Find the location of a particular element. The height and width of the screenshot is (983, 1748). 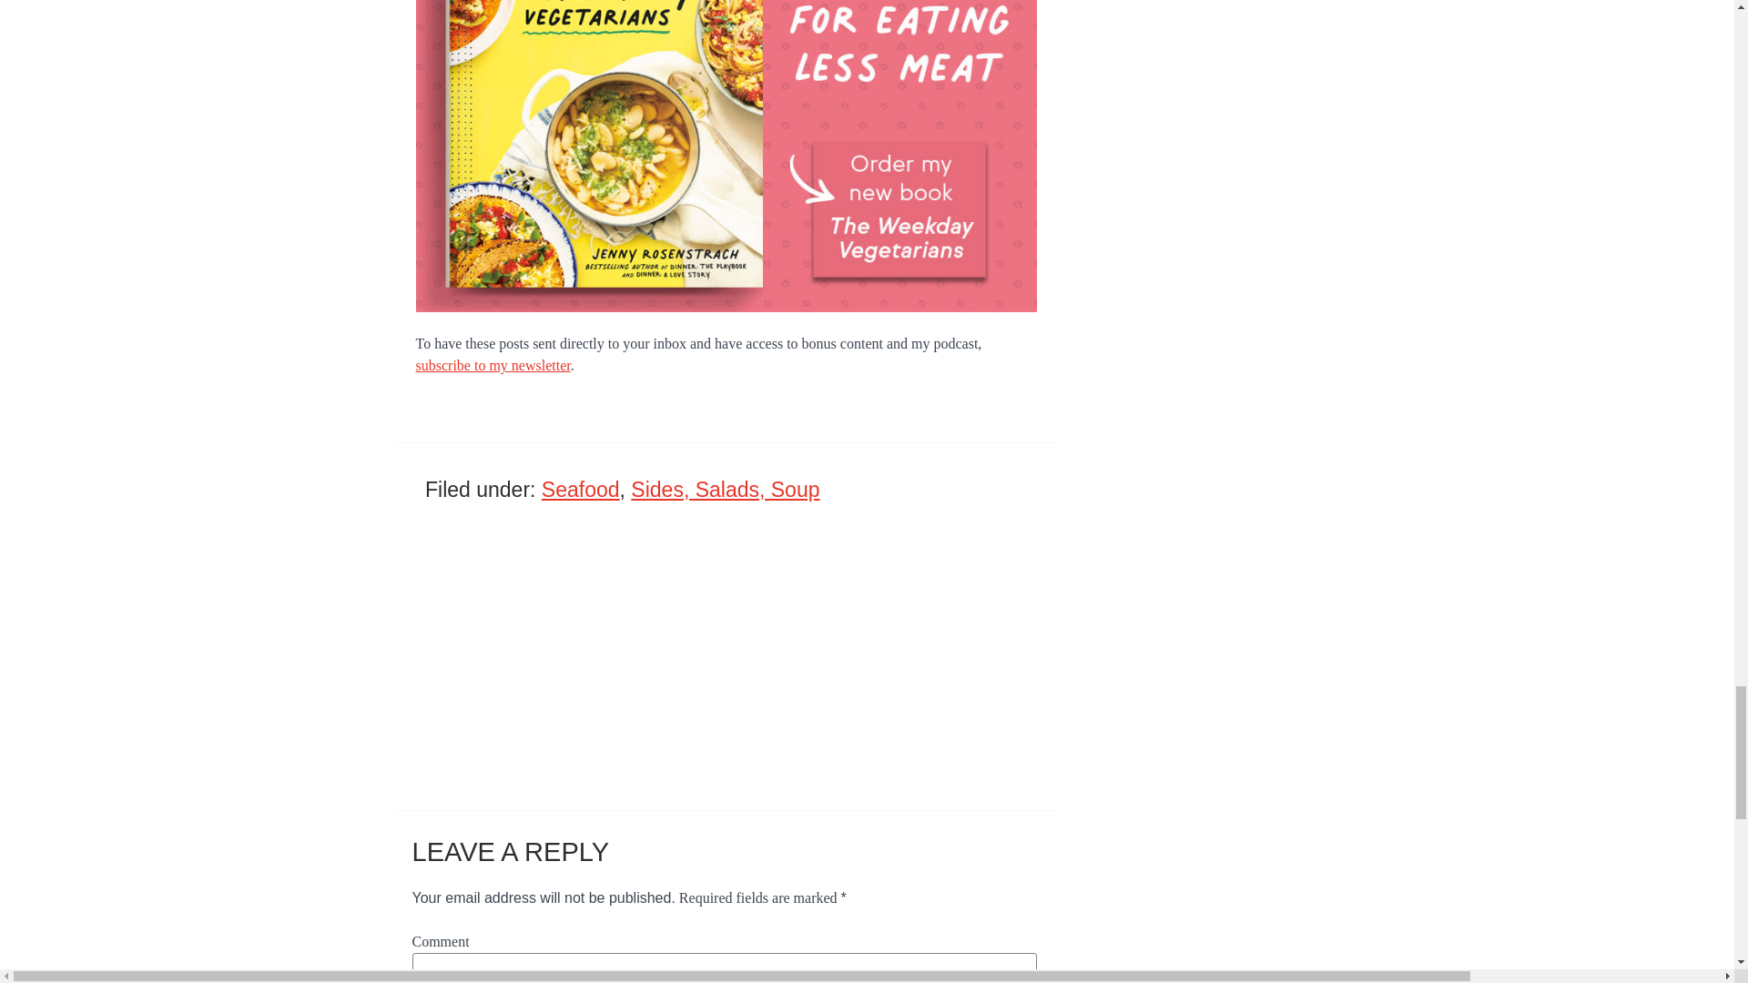

subscribe to my newsletter is located at coordinates (492, 366).